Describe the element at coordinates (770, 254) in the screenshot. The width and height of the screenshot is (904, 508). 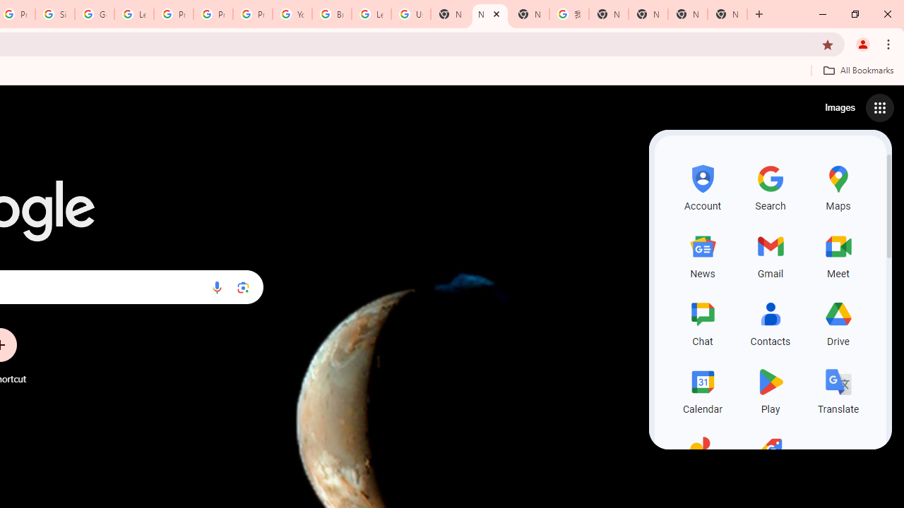
I see `Gmail, row 2 of 5 and column 2 of 3 in the first section` at that location.